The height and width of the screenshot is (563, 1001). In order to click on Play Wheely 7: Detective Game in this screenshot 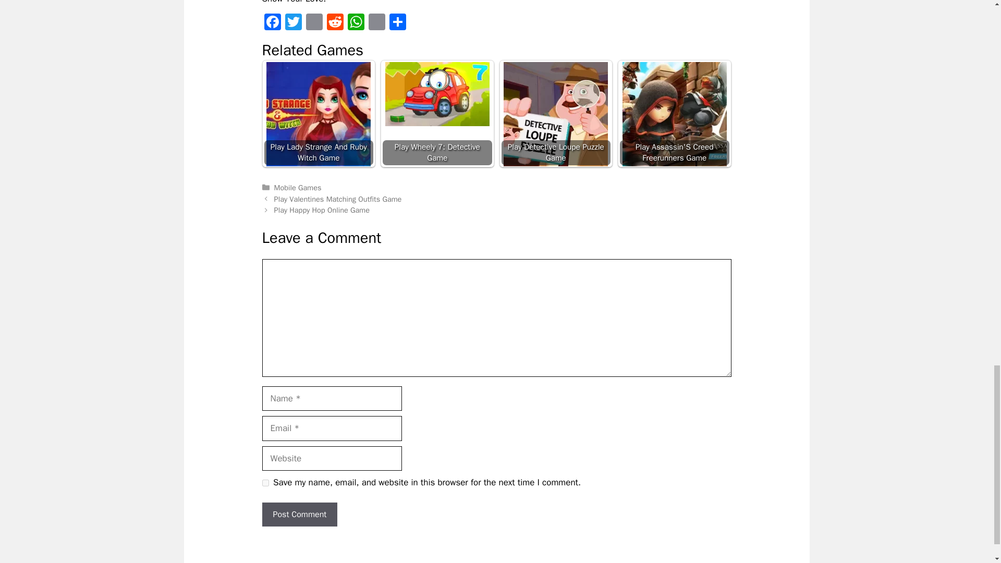, I will do `click(437, 94)`.